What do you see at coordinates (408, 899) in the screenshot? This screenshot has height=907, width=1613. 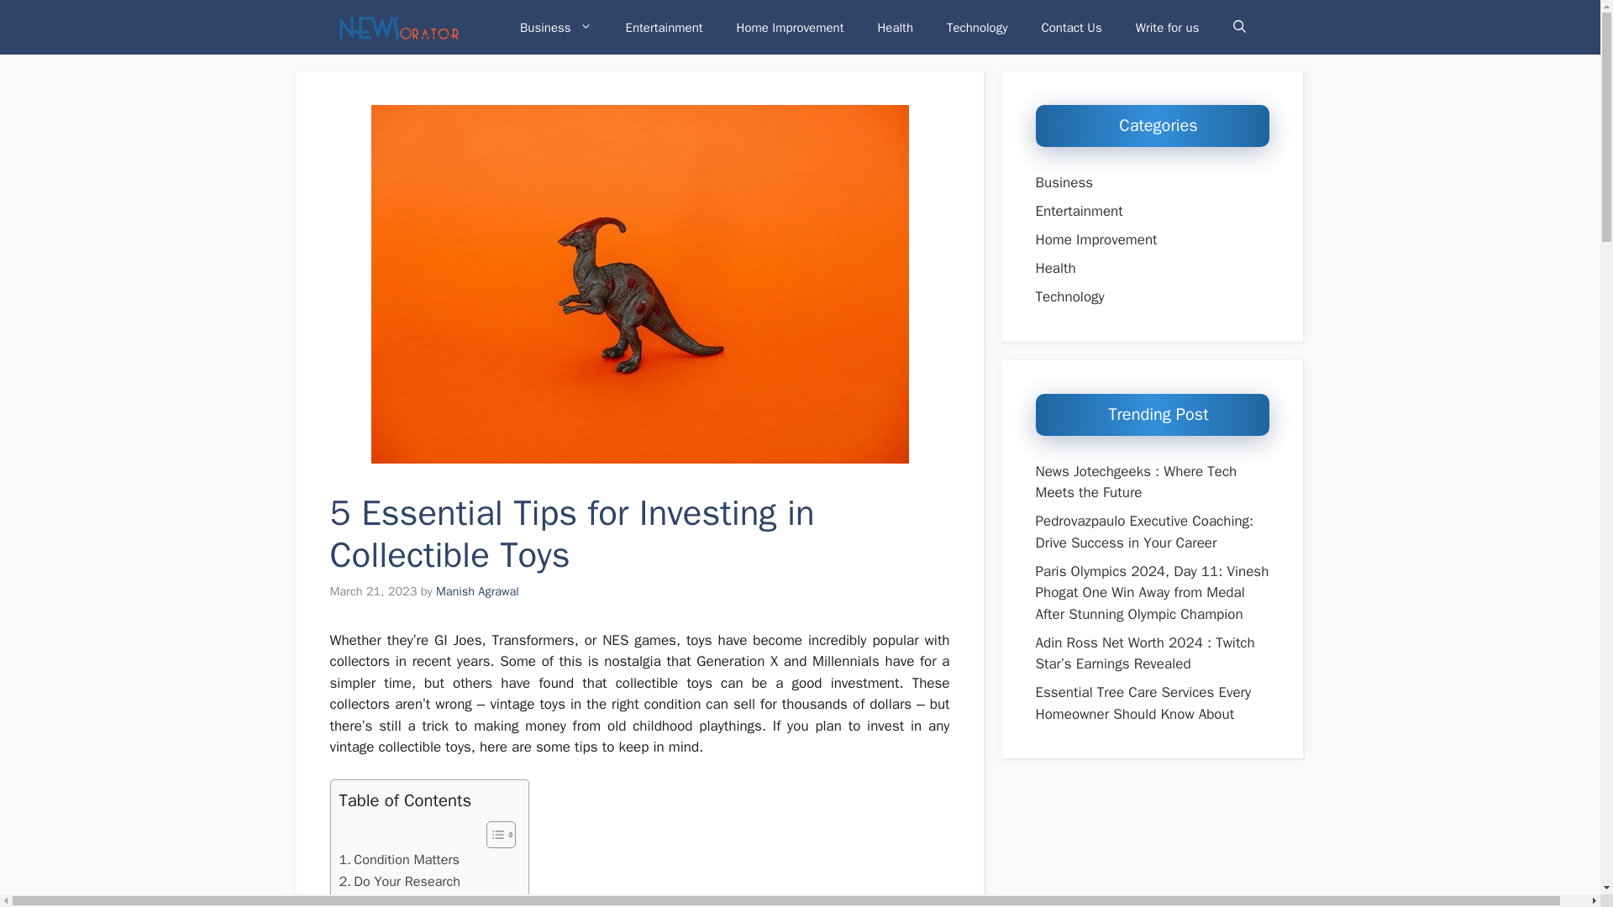 I see `Know Where to Shop` at bounding box center [408, 899].